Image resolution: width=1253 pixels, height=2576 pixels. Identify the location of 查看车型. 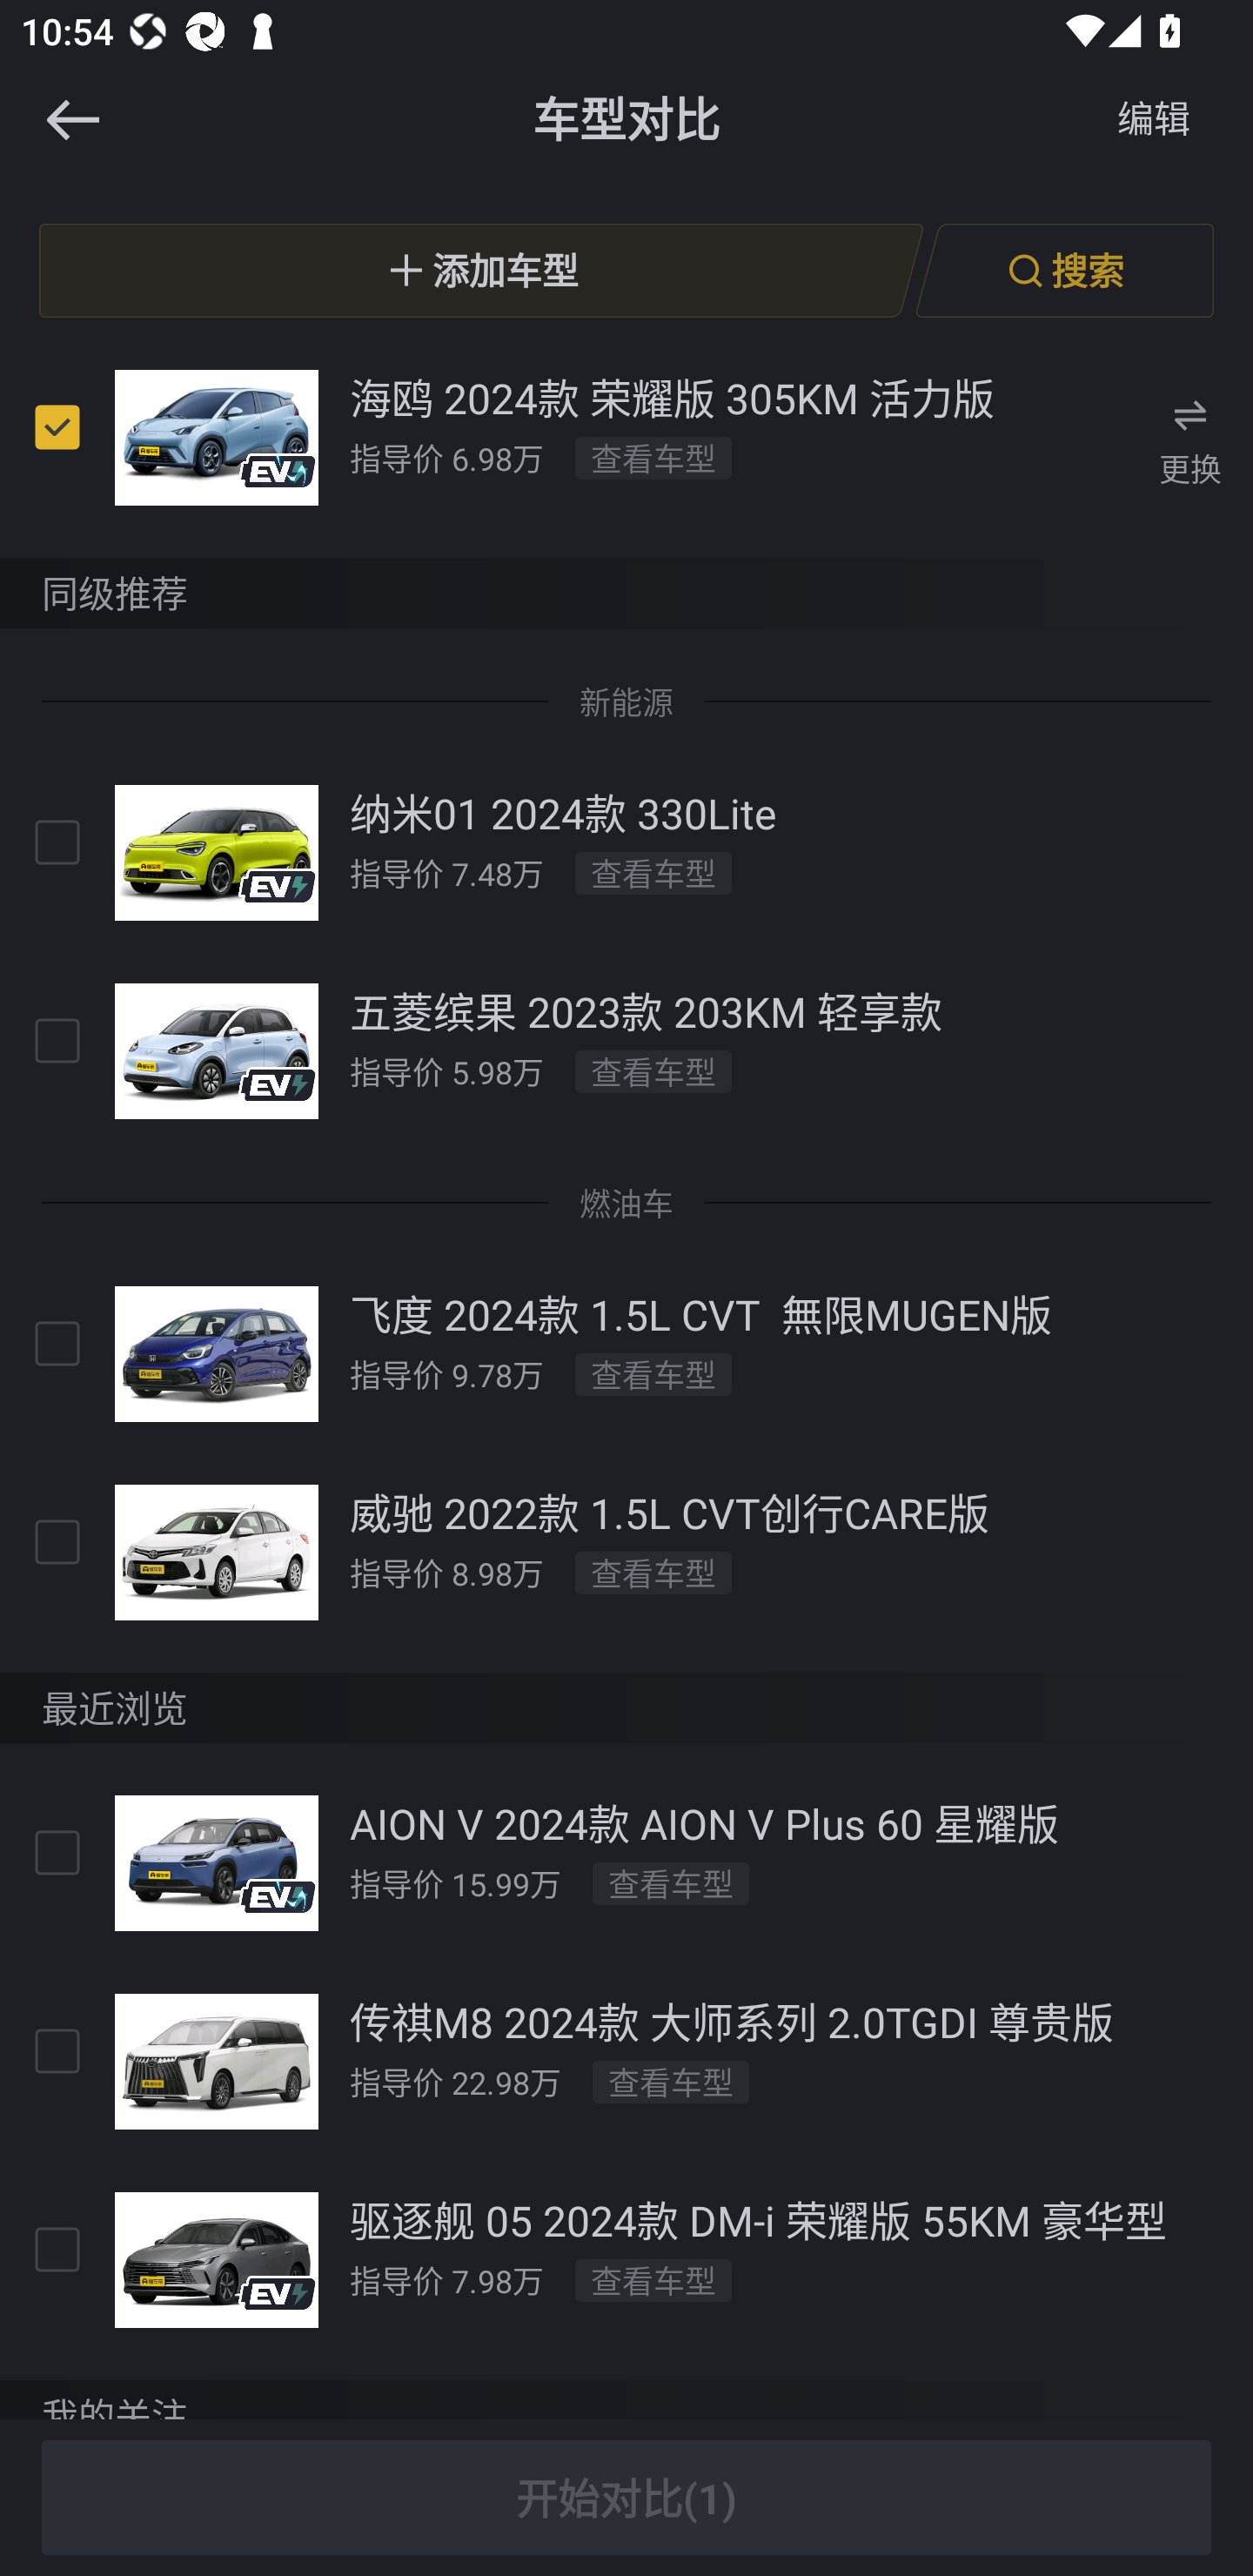
(653, 1071).